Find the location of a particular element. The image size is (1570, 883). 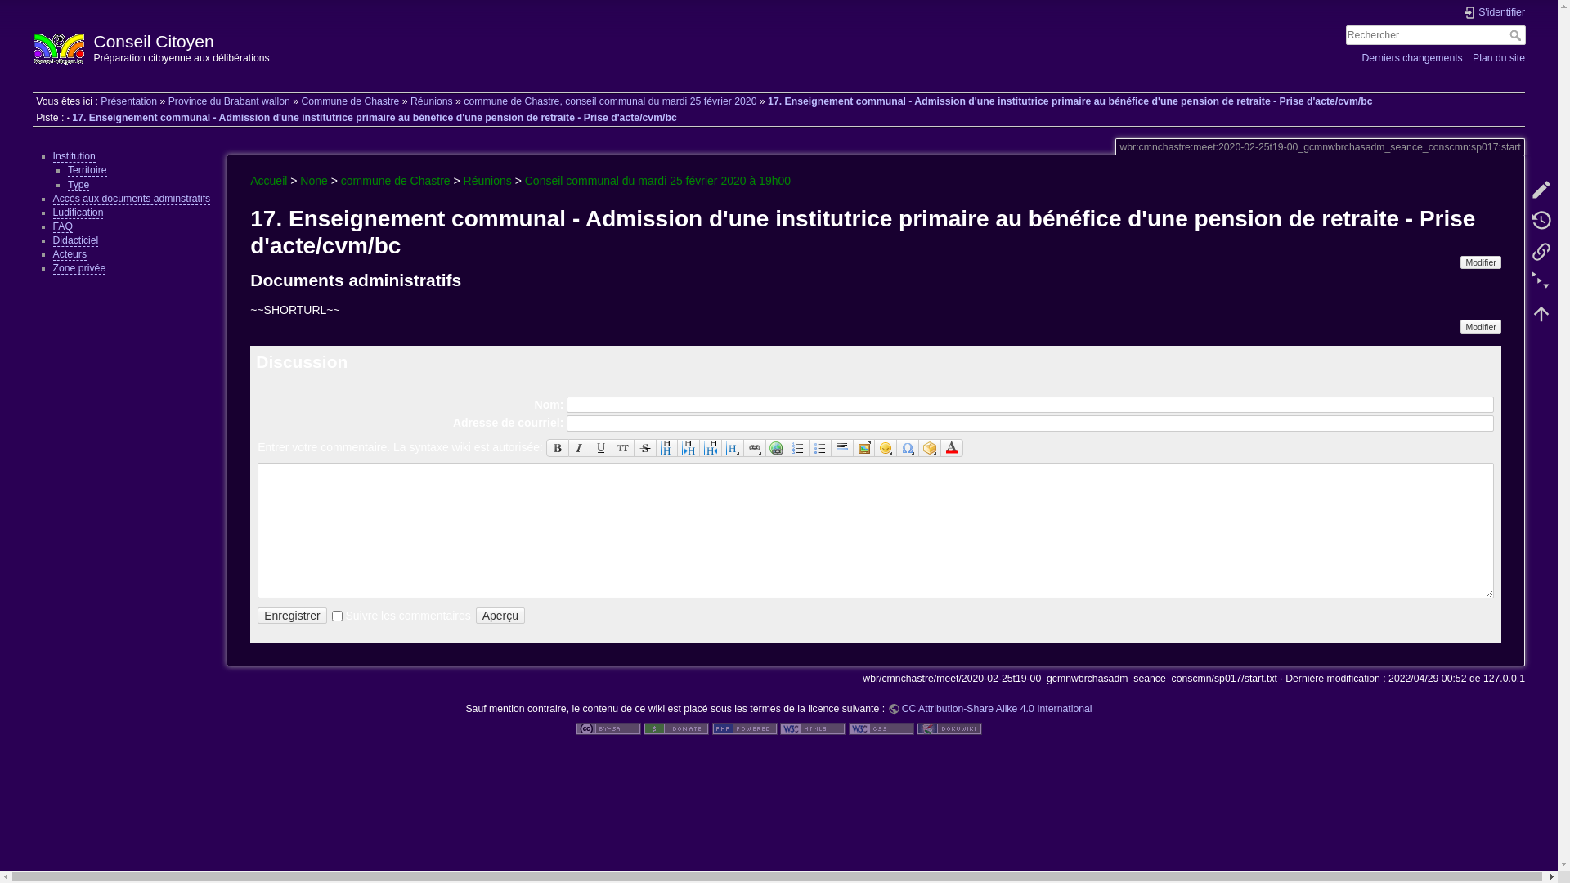

Conseil Citoyen is located at coordinates (398, 38).